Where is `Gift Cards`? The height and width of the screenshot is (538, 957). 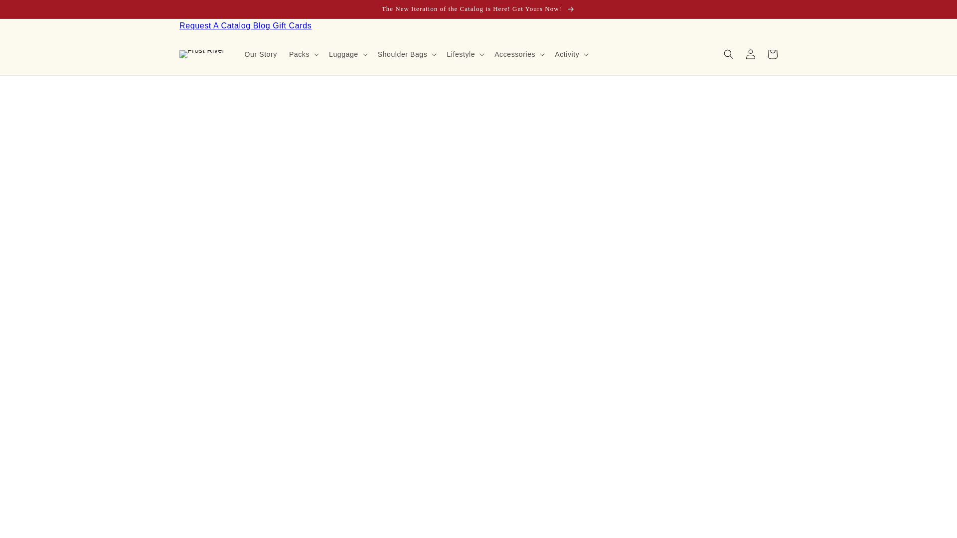 Gift Cards is located at coordinates (292, 26).